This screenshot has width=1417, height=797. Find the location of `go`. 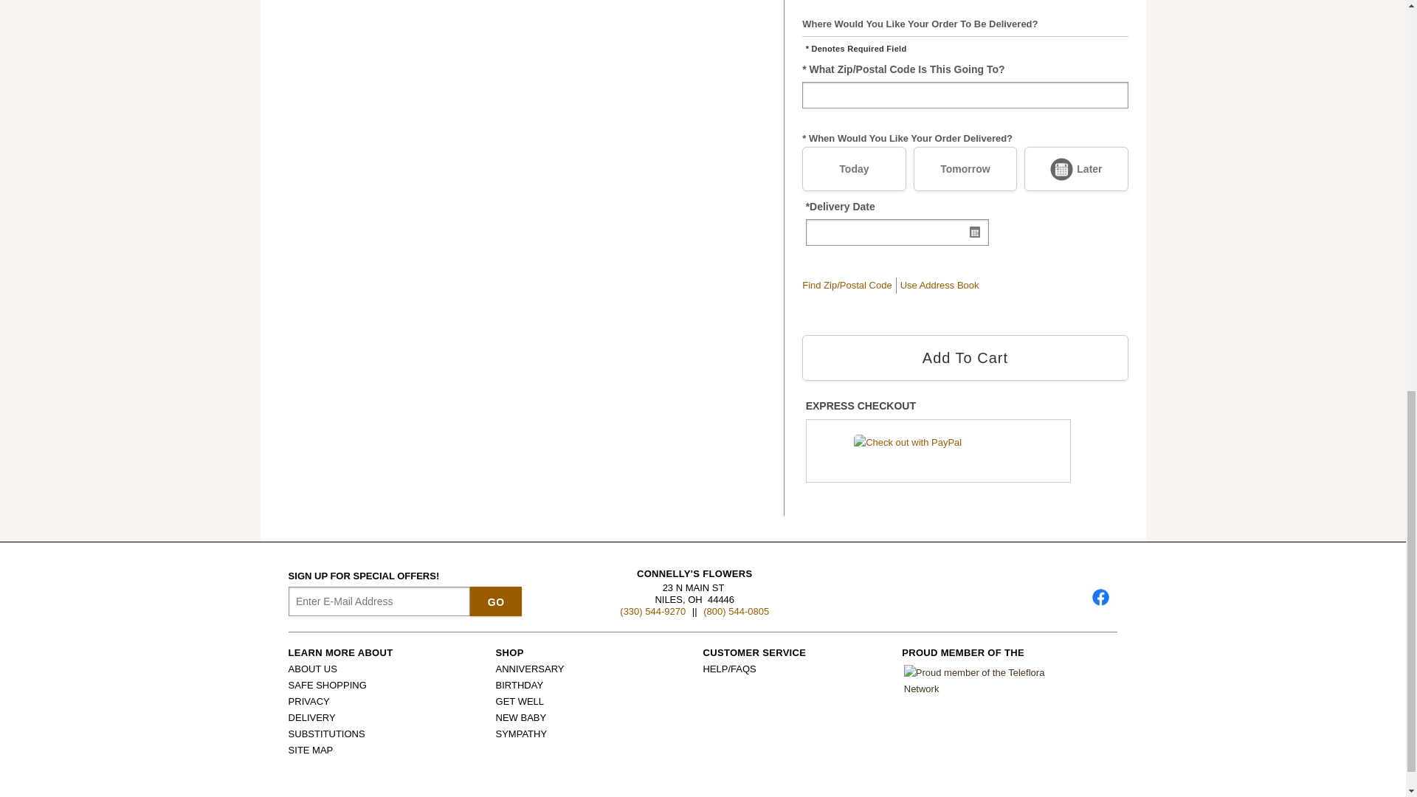

go is located at coordinates (496, 601).